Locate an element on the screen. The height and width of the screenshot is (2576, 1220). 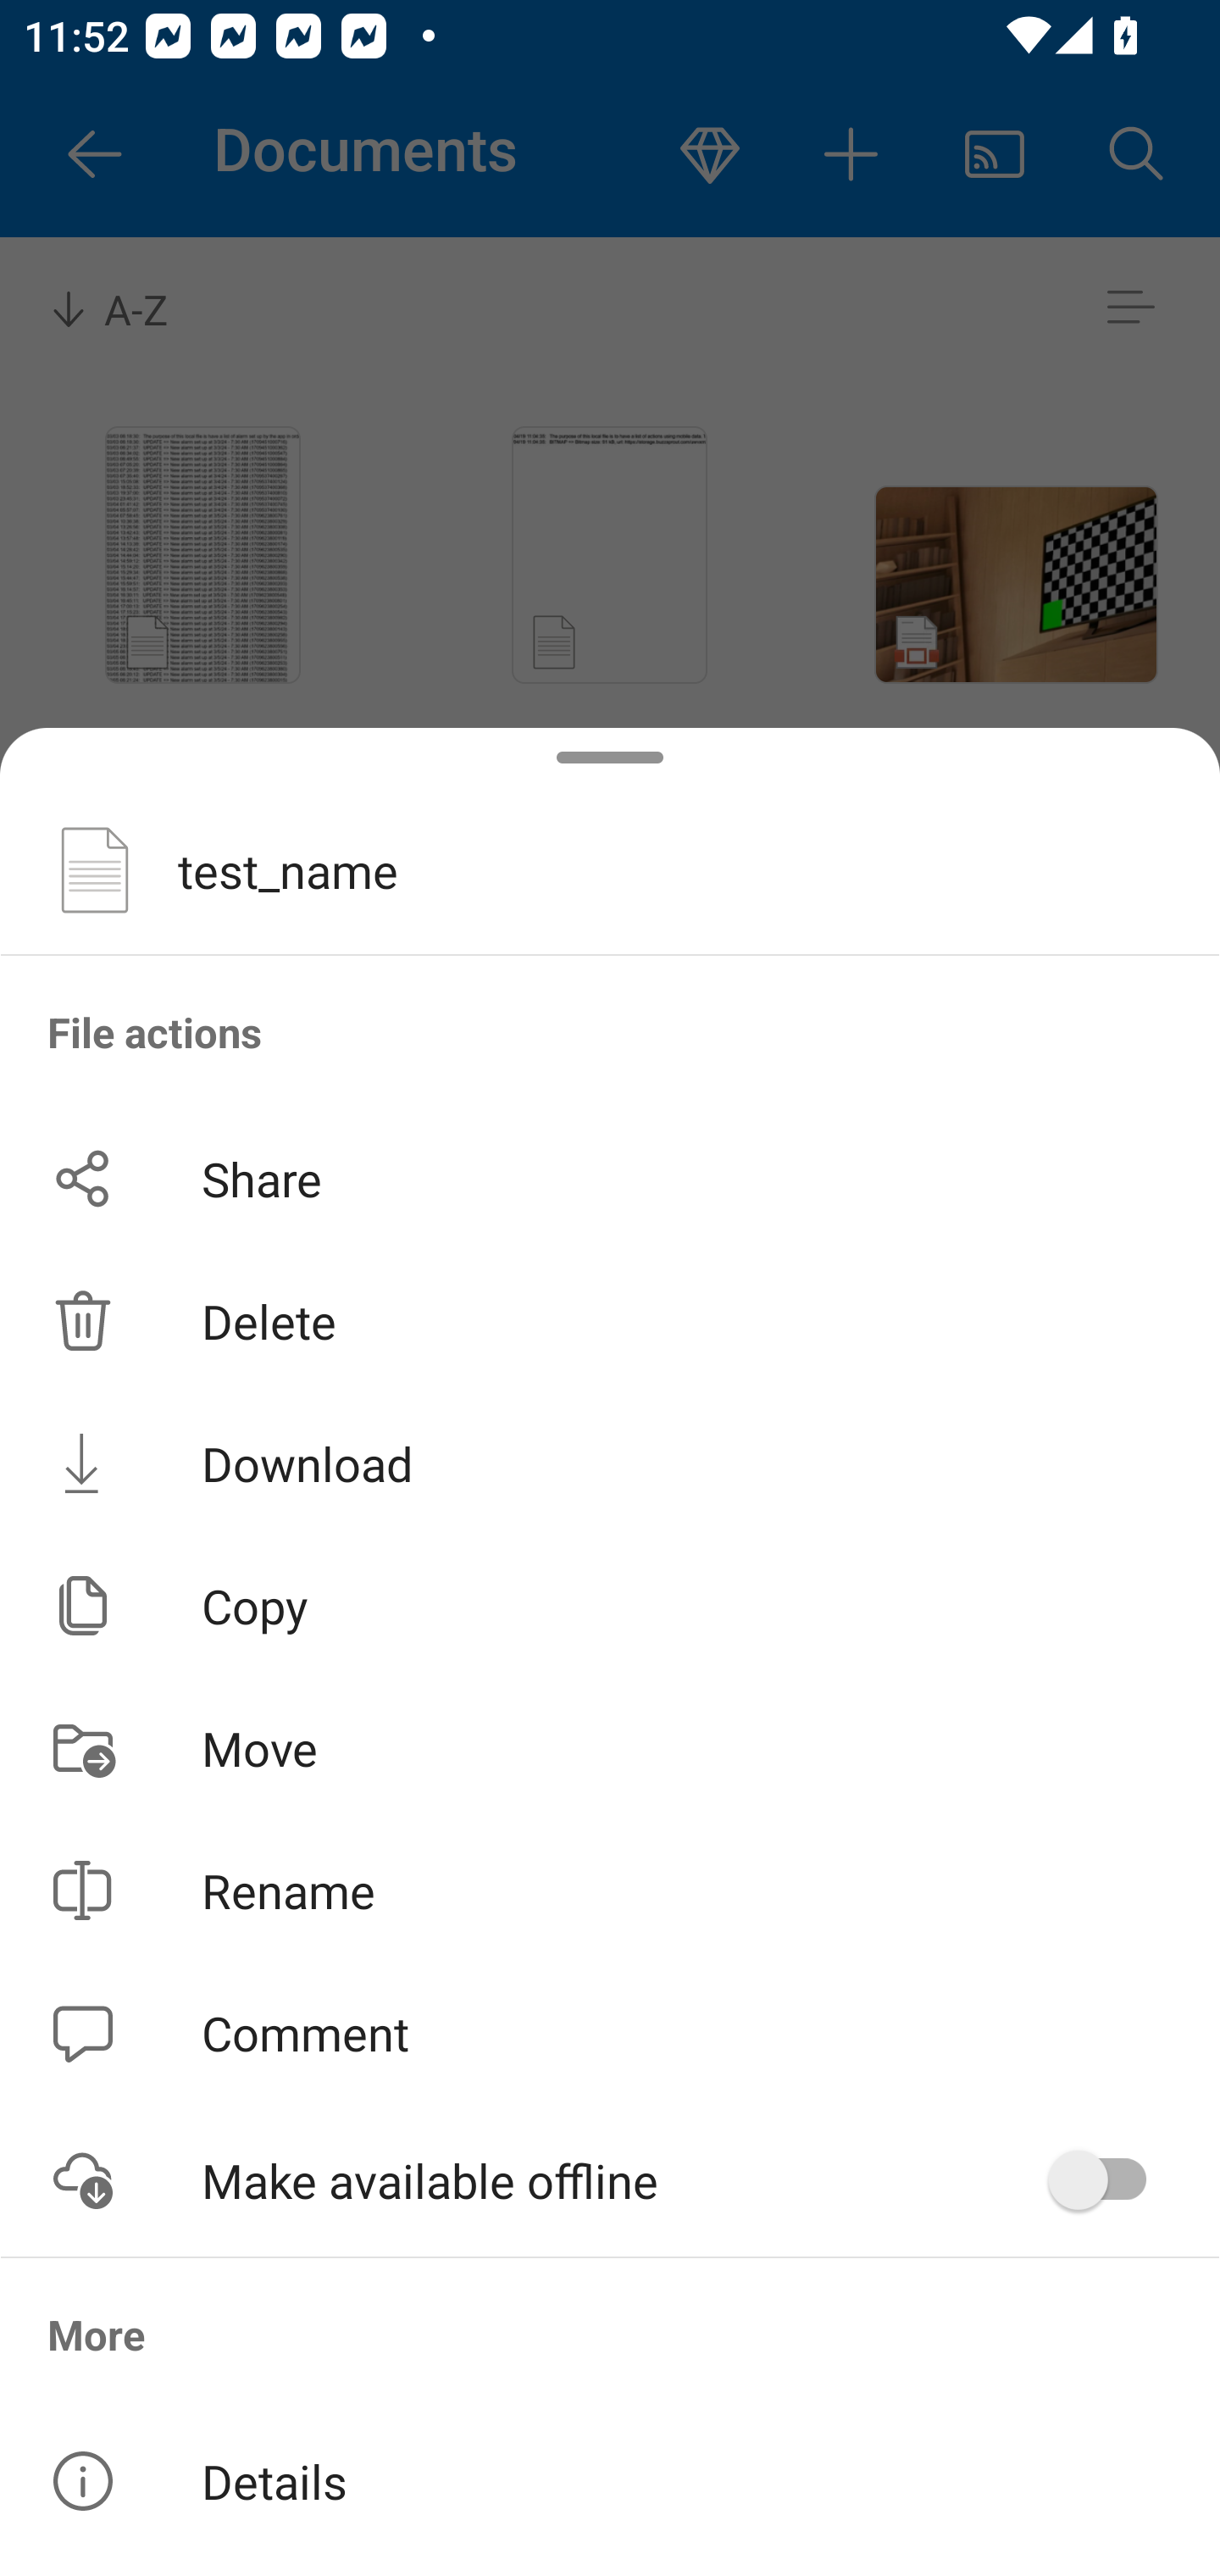
Make offline operation is located at coordinates (1108, 2180).